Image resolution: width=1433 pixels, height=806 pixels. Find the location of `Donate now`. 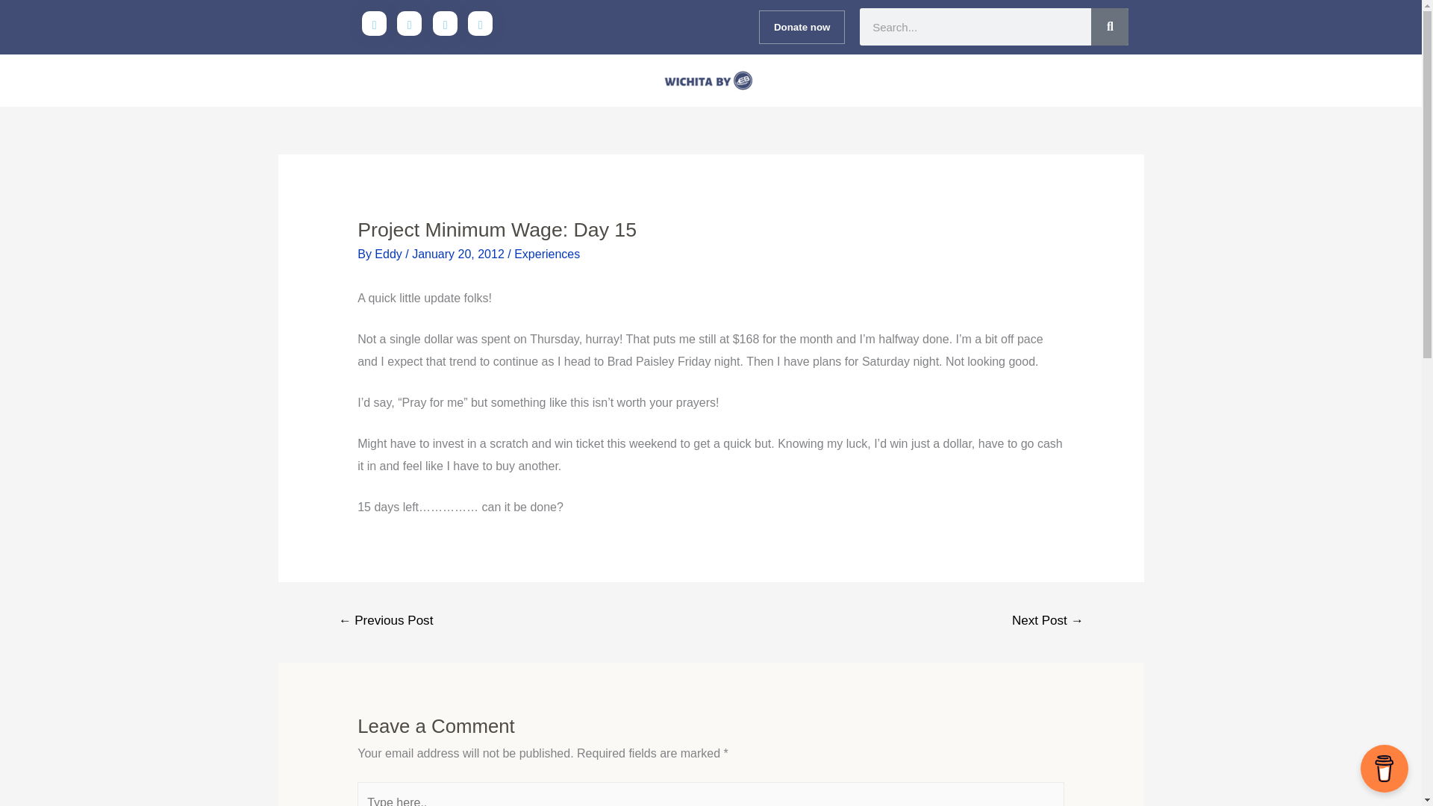

Donate now is located at coordinates (802, 27).